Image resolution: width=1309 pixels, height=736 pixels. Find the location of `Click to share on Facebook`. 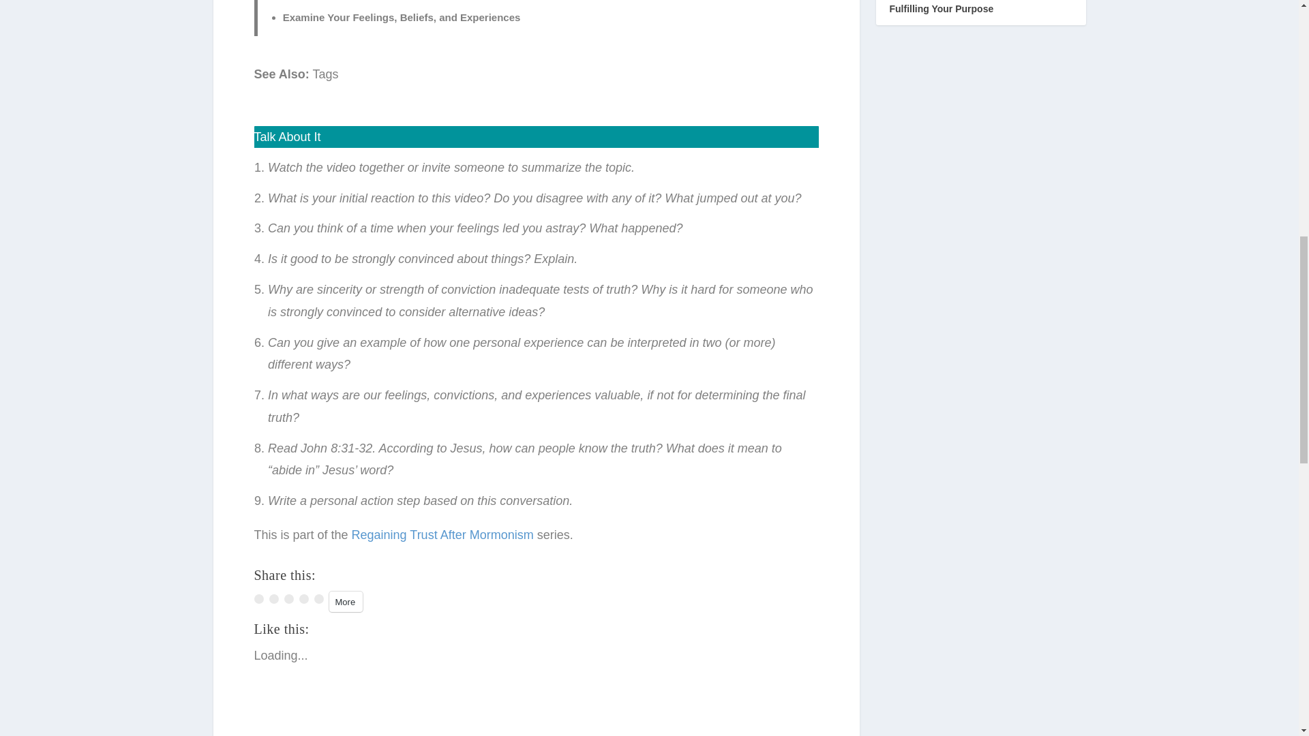

Click to share on Facebook is located at coordinates (273, 598).